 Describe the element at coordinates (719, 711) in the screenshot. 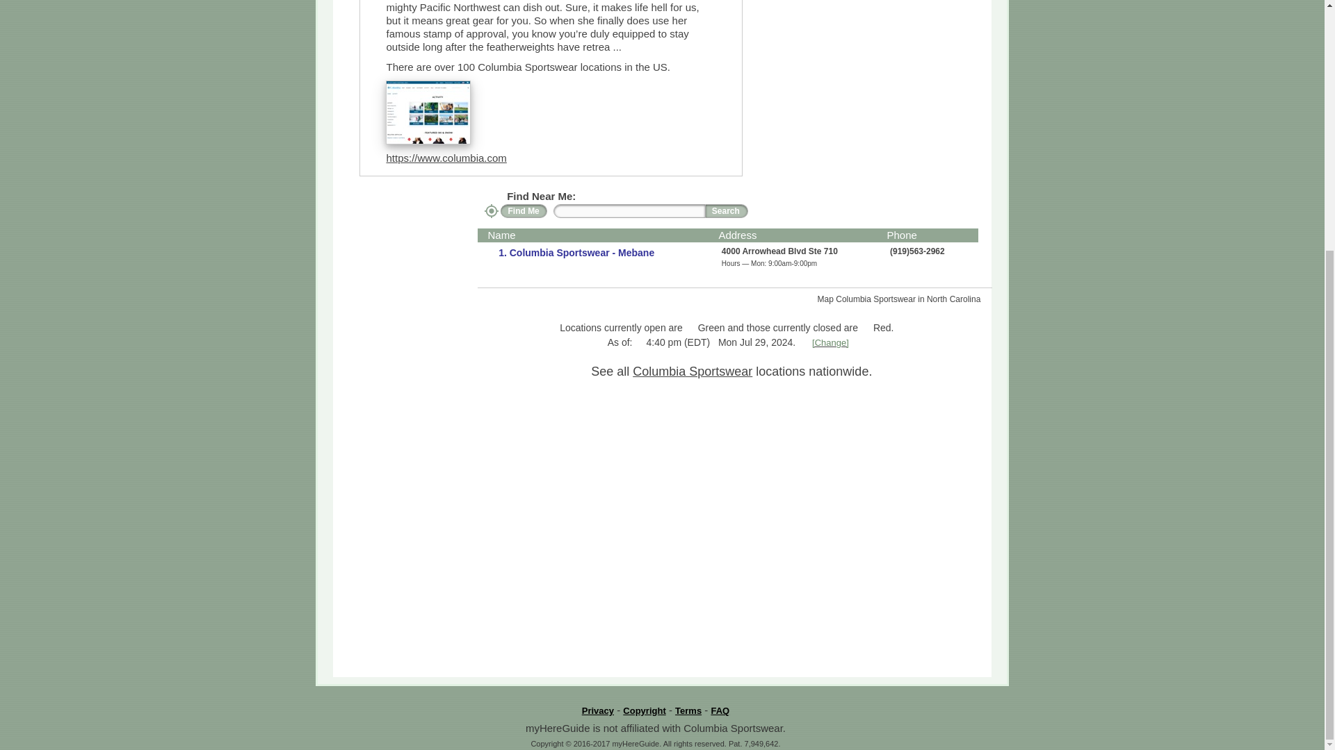

I see `FAQ` at that location.